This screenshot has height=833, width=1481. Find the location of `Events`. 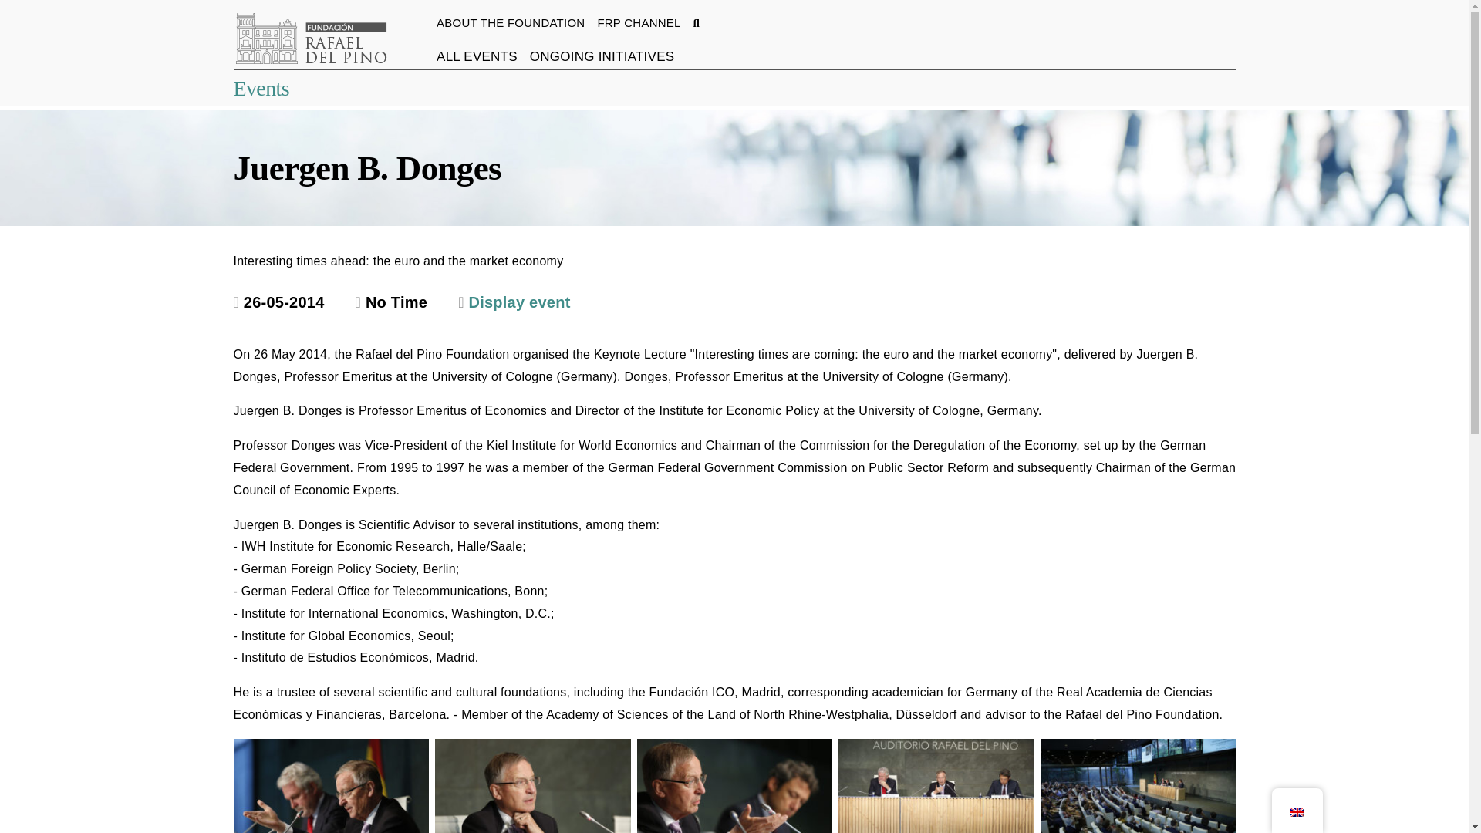

Events is located at coordinates (261, 88).